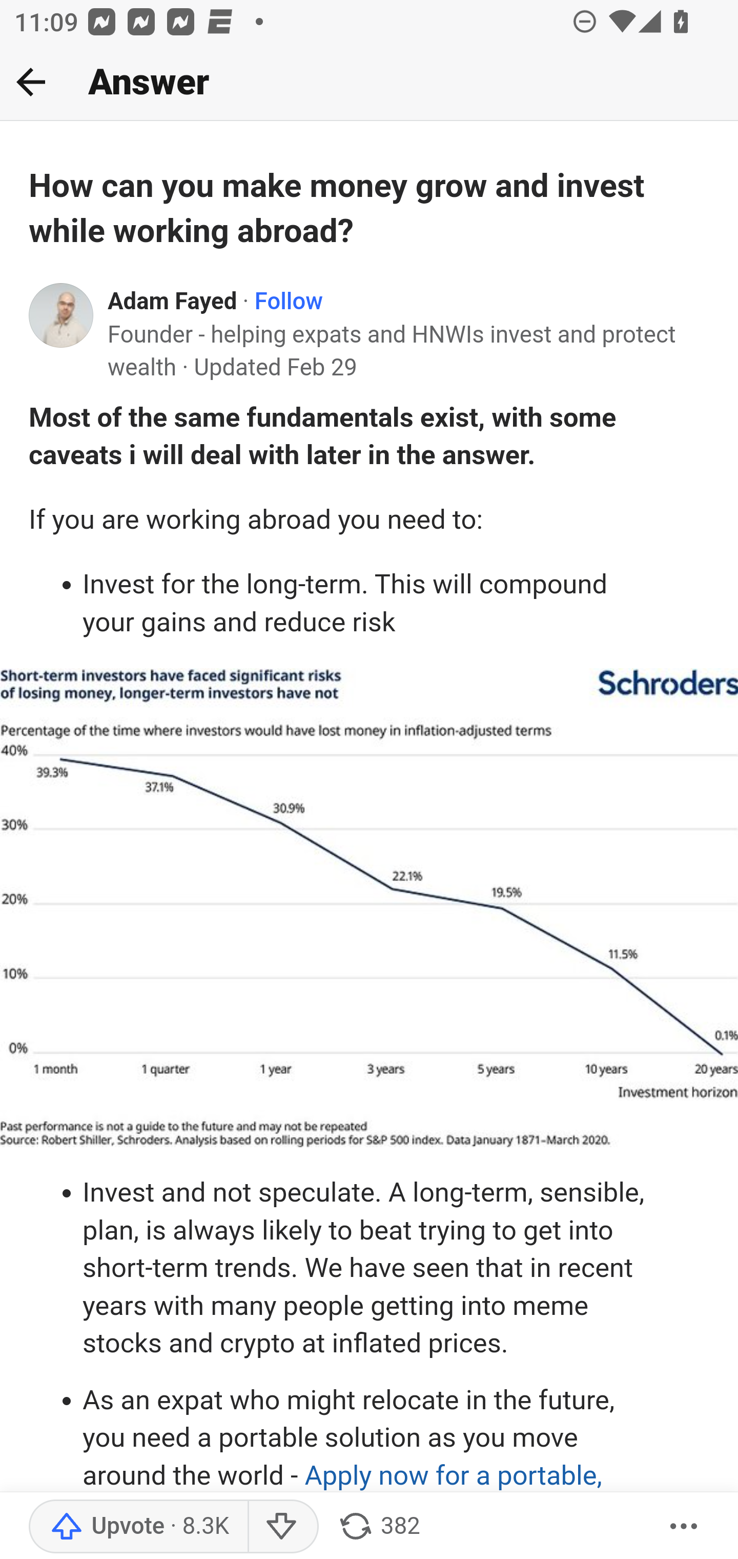 This screenshot has height=1559, width=738. Describe the element at coordinates (684, 1527) in the screenshot. I see `More` at that location.